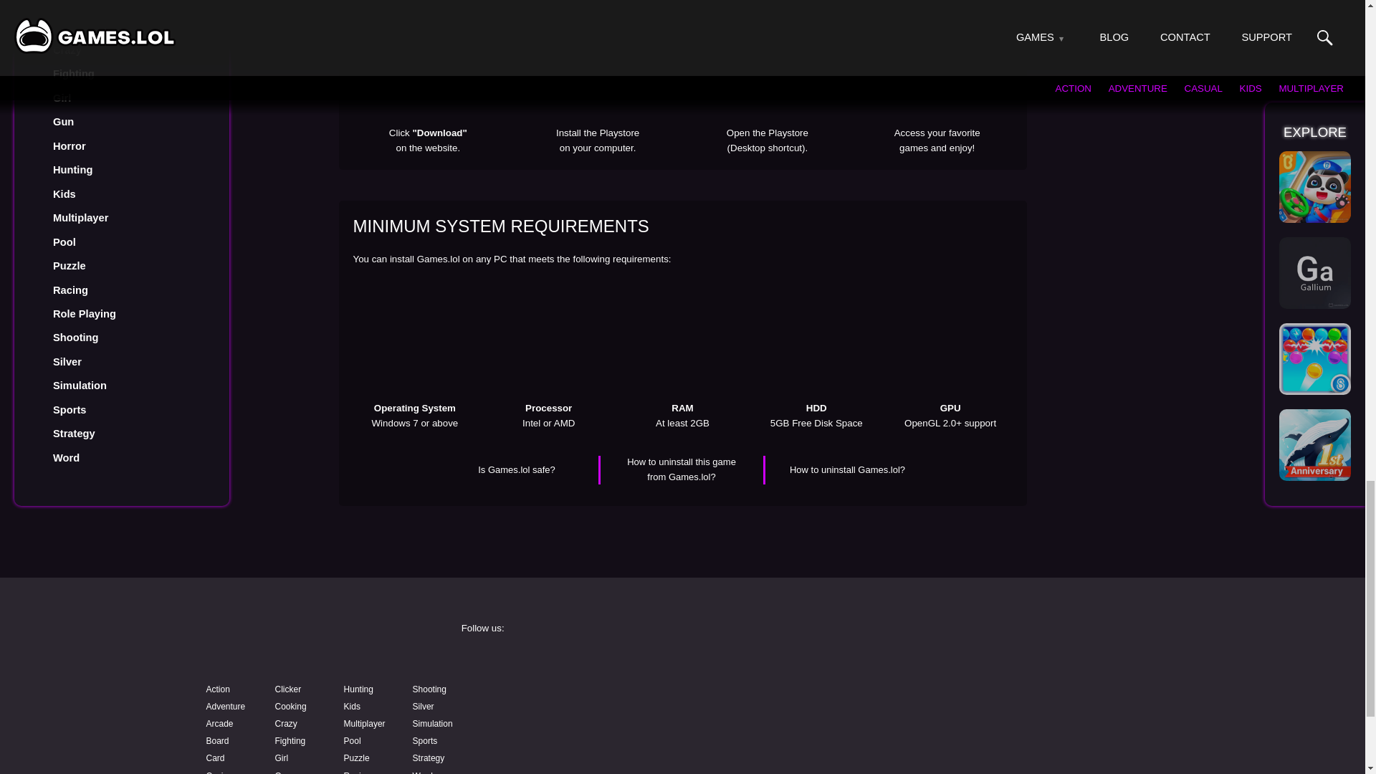  What do you see at coordinates (302, 642) in the screenshot?
I see `Games.lol free game download website logo` at bounding box center [302, 642].